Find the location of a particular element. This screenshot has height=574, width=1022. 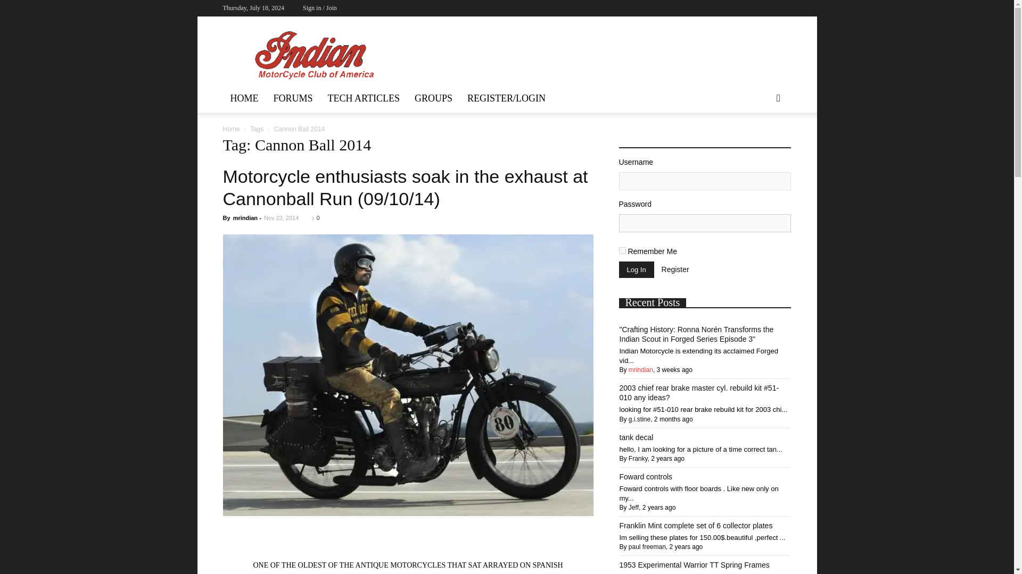

Register is located at coordinates (675, 269).